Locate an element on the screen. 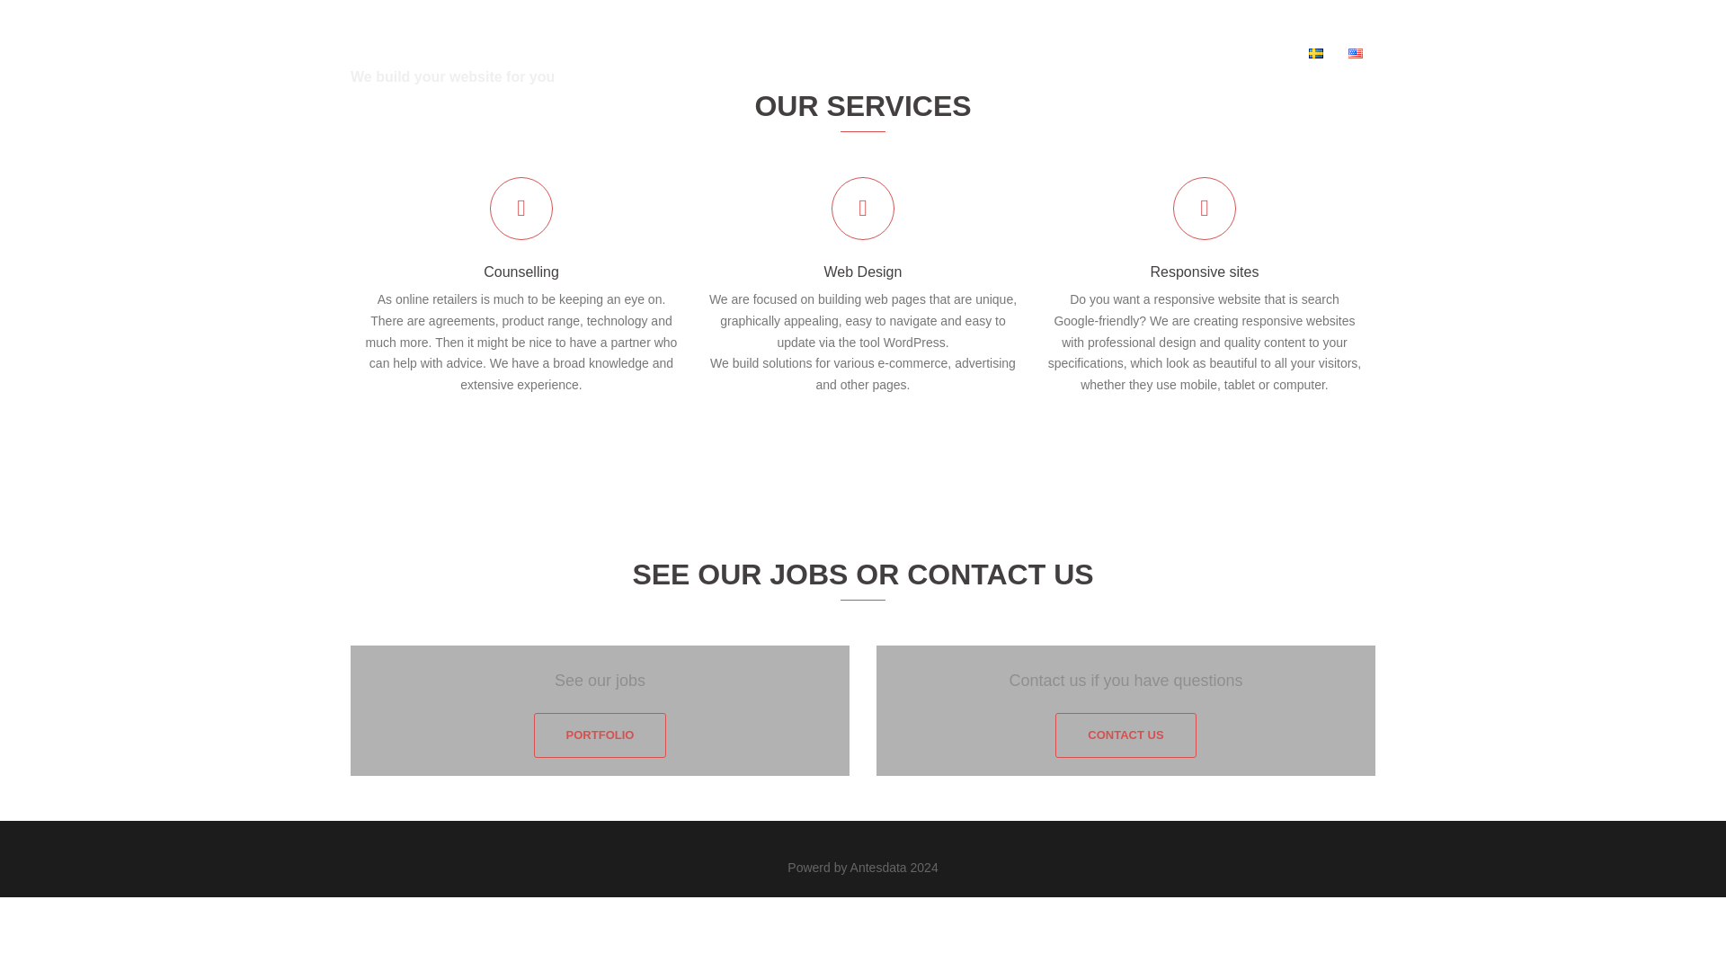 This screenshot has height=971, width=1726. Antesdata is located at coordinates (420, 34).